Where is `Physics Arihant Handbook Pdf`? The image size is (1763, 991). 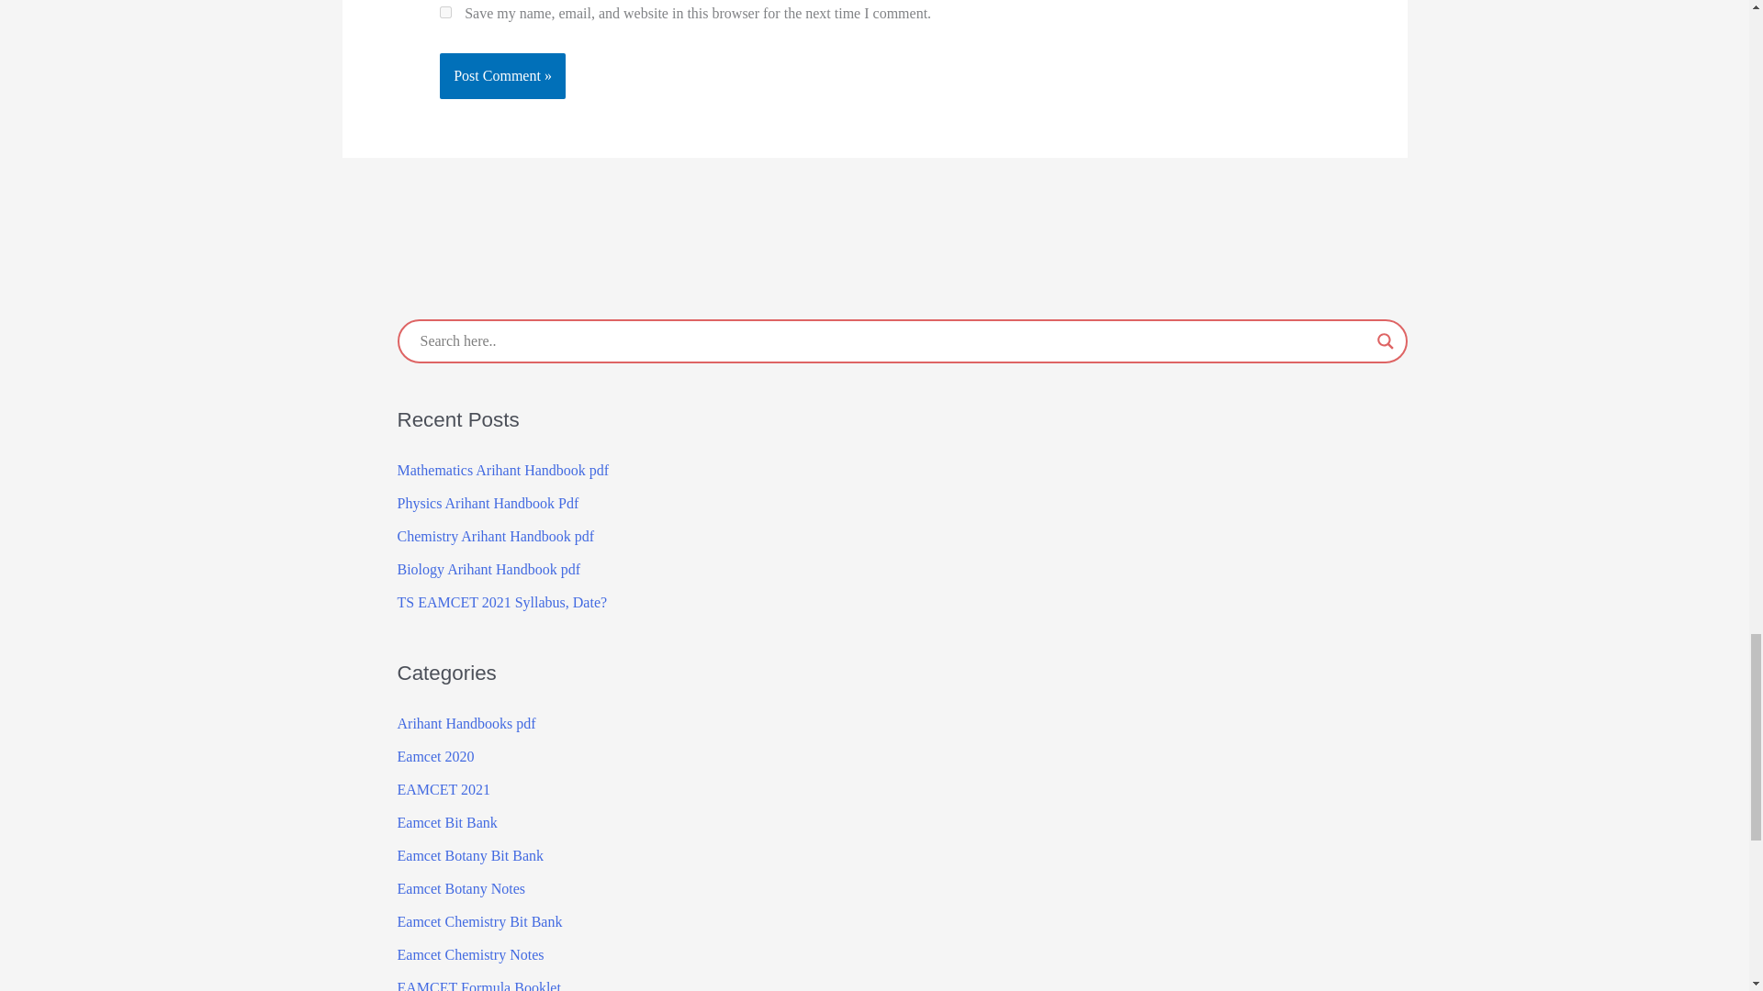
Physics Arihant Handbook Pdf is located at coordinates (487, 503).